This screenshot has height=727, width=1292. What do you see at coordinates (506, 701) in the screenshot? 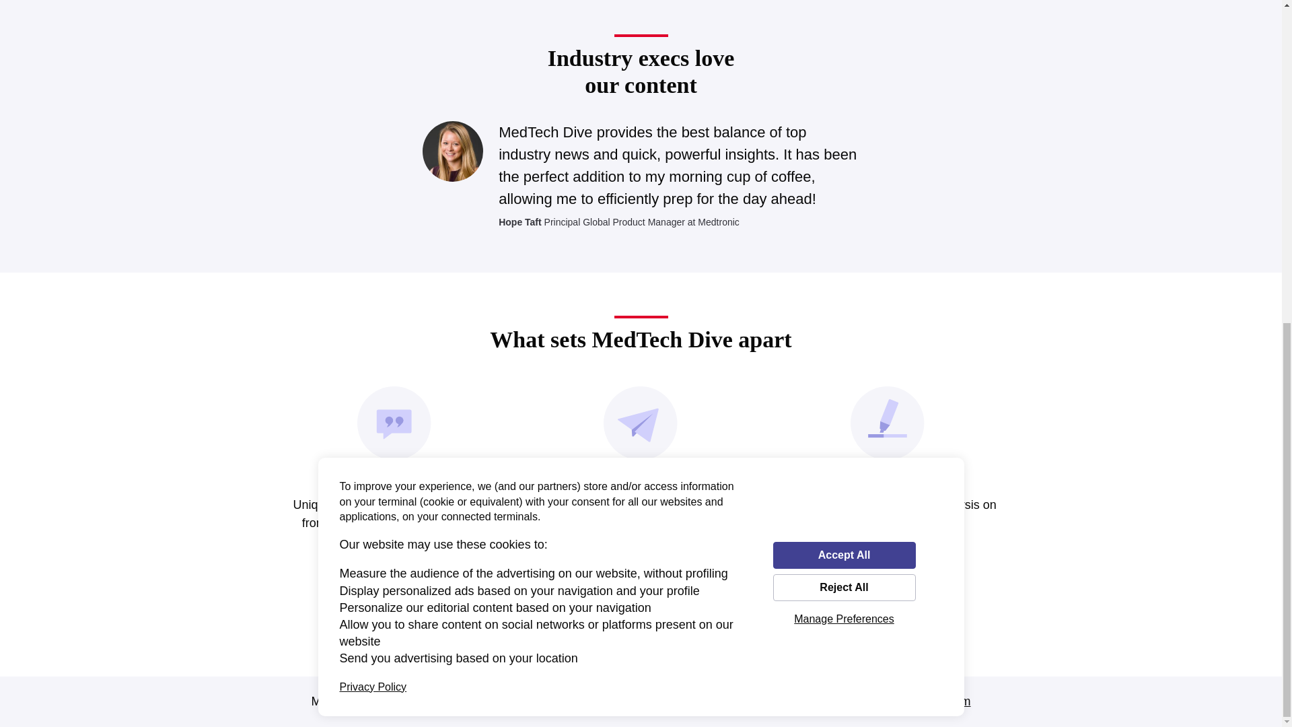
I see `Industry Dive` at bounding box center [506, 701].